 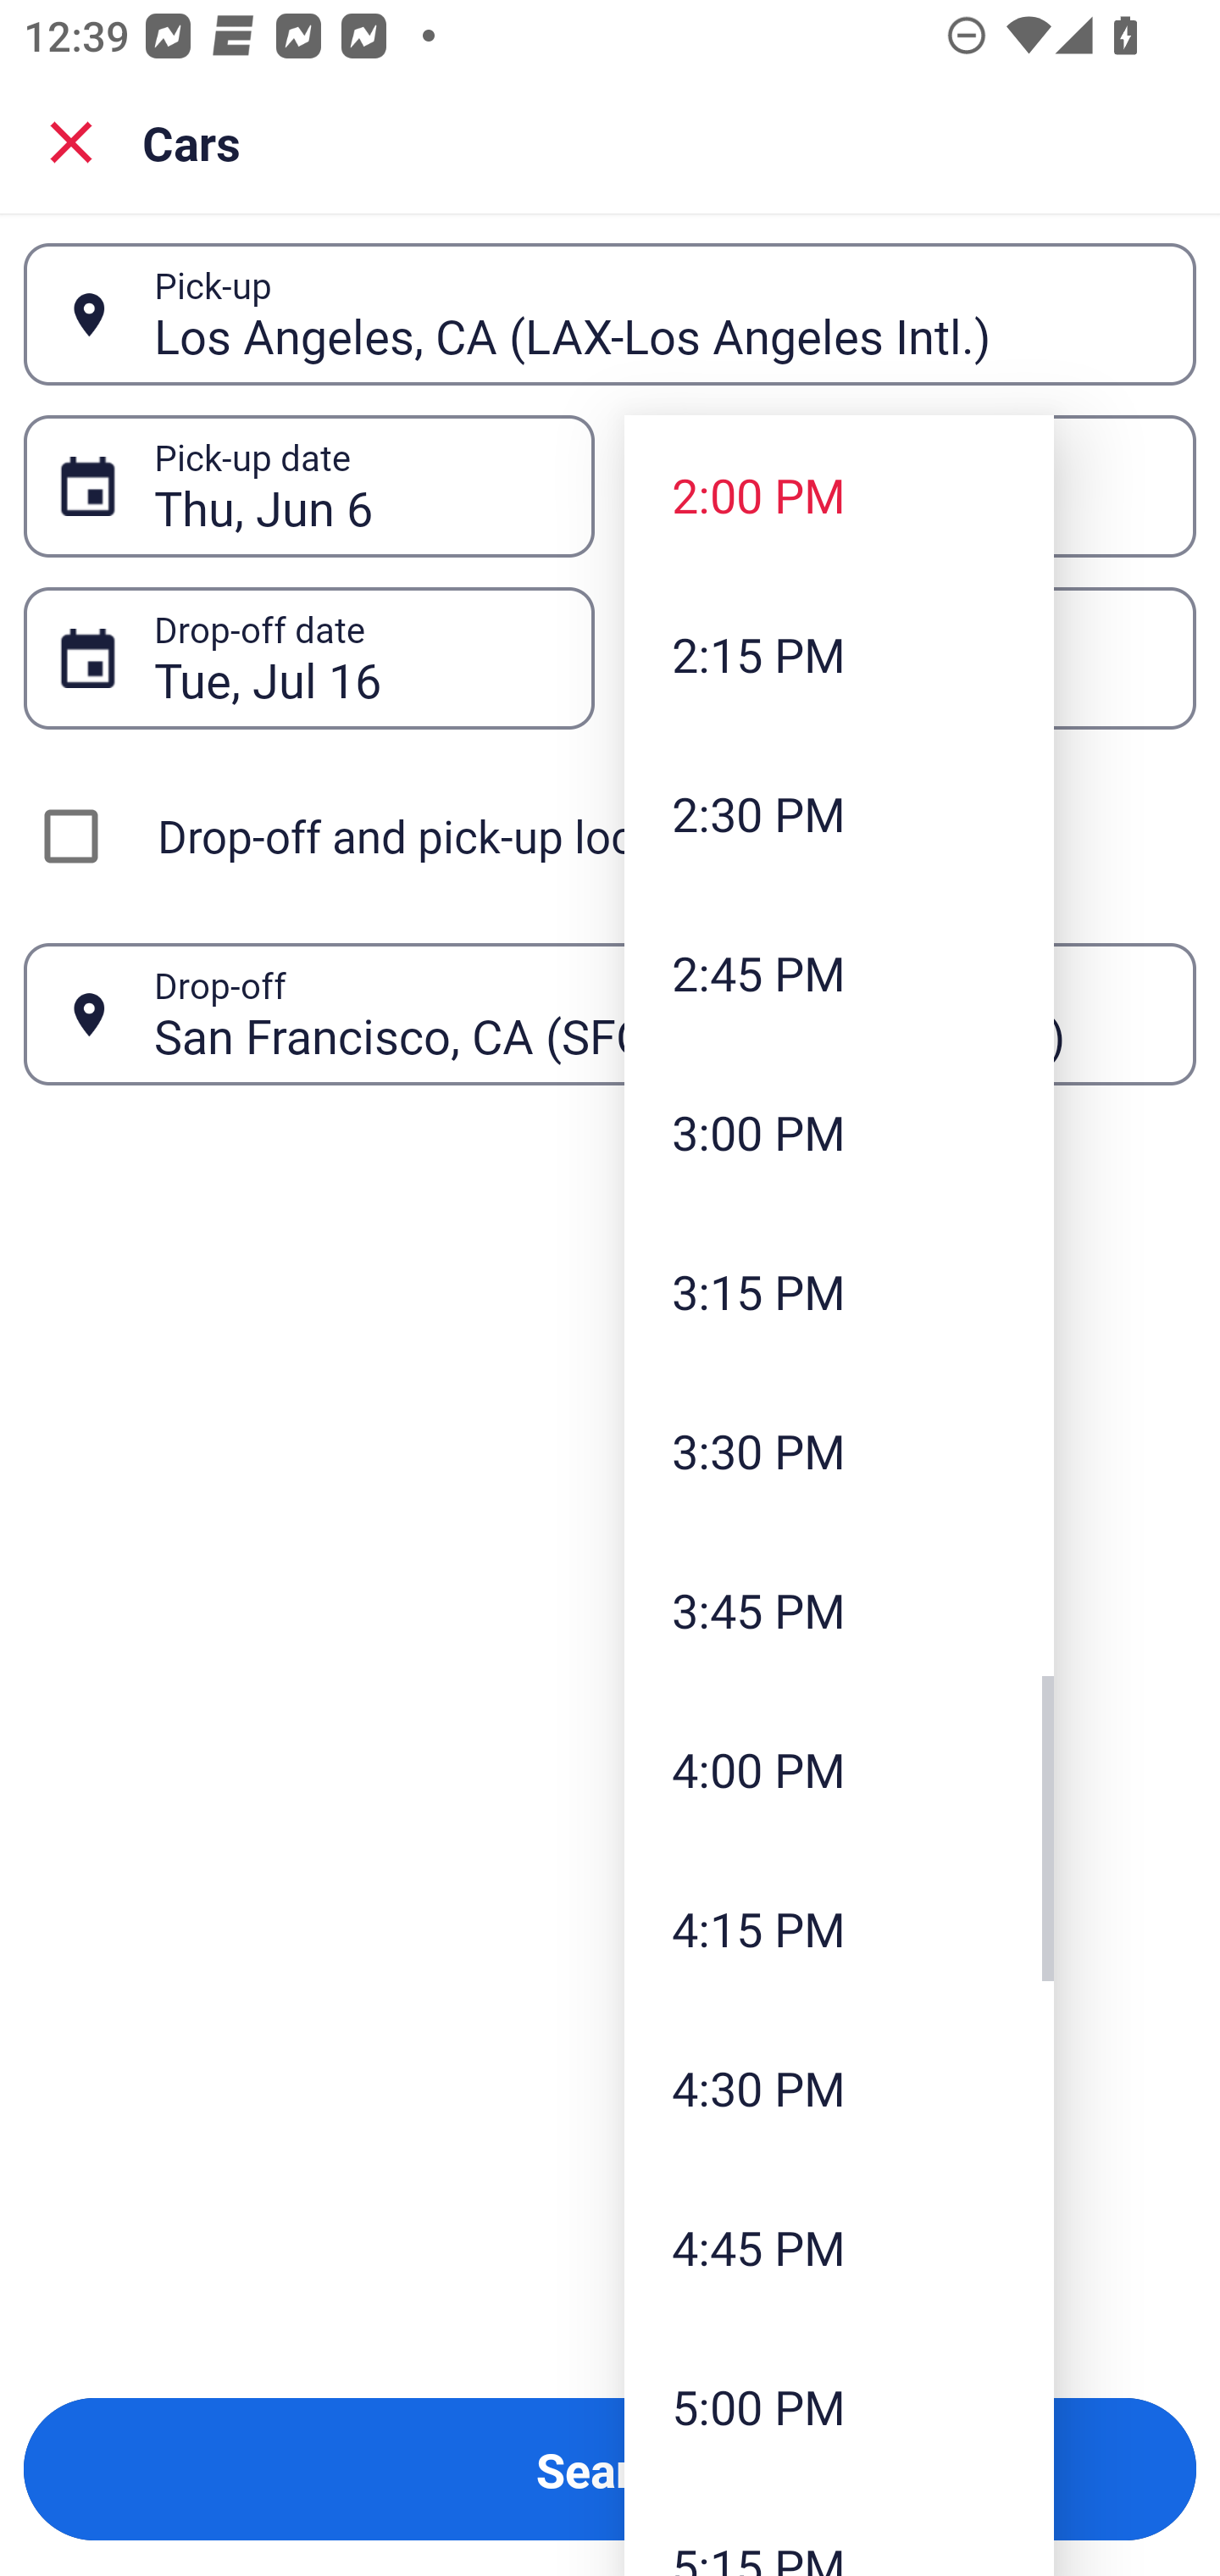 I want to click on 2:30 PM, so click(x=839, y=813).